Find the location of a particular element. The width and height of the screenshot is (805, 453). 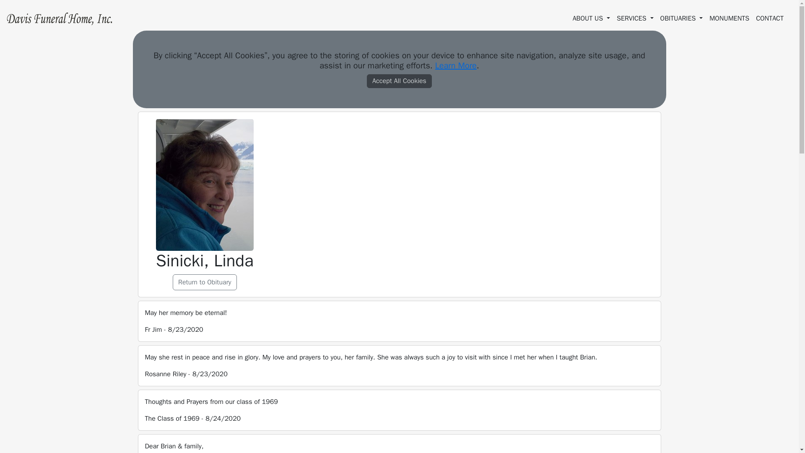

MONUMENTS is located at coordinates (729, 18).